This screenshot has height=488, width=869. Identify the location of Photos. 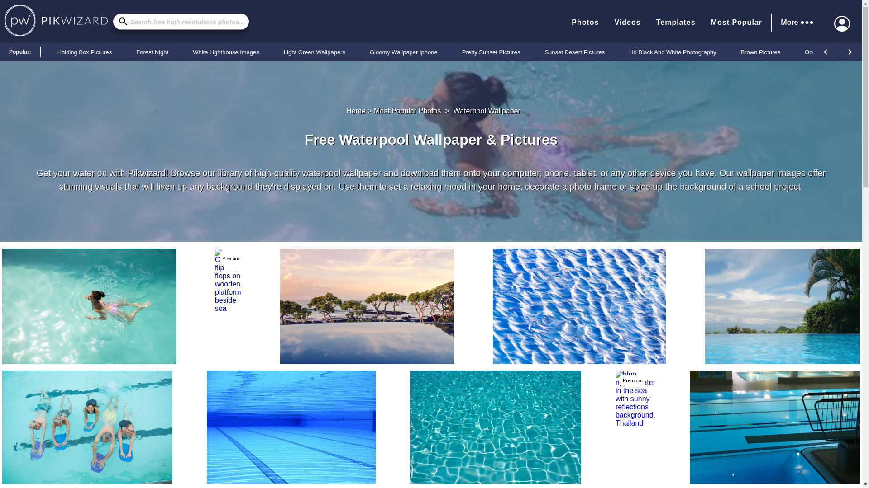
(585, 22).